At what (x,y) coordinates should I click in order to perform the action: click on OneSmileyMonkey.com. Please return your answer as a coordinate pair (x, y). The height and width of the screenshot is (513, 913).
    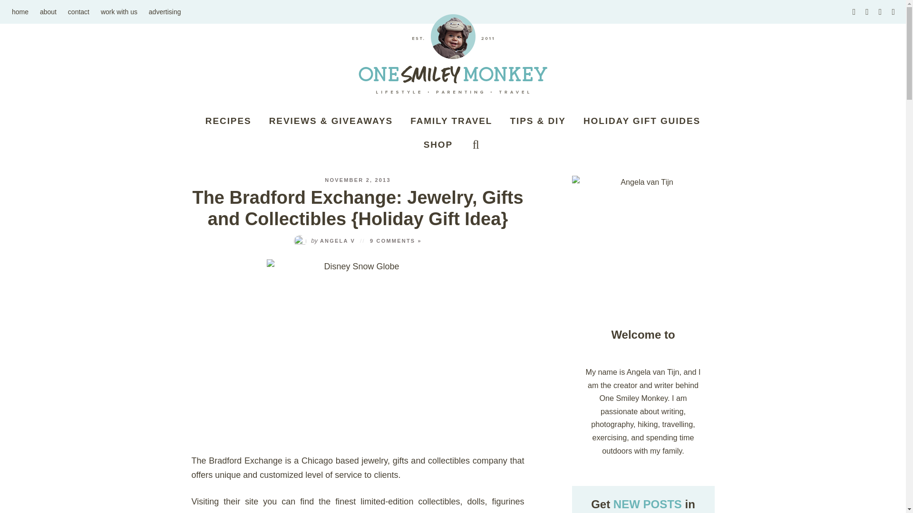
    Looking at the image, I should click on (453, 54).